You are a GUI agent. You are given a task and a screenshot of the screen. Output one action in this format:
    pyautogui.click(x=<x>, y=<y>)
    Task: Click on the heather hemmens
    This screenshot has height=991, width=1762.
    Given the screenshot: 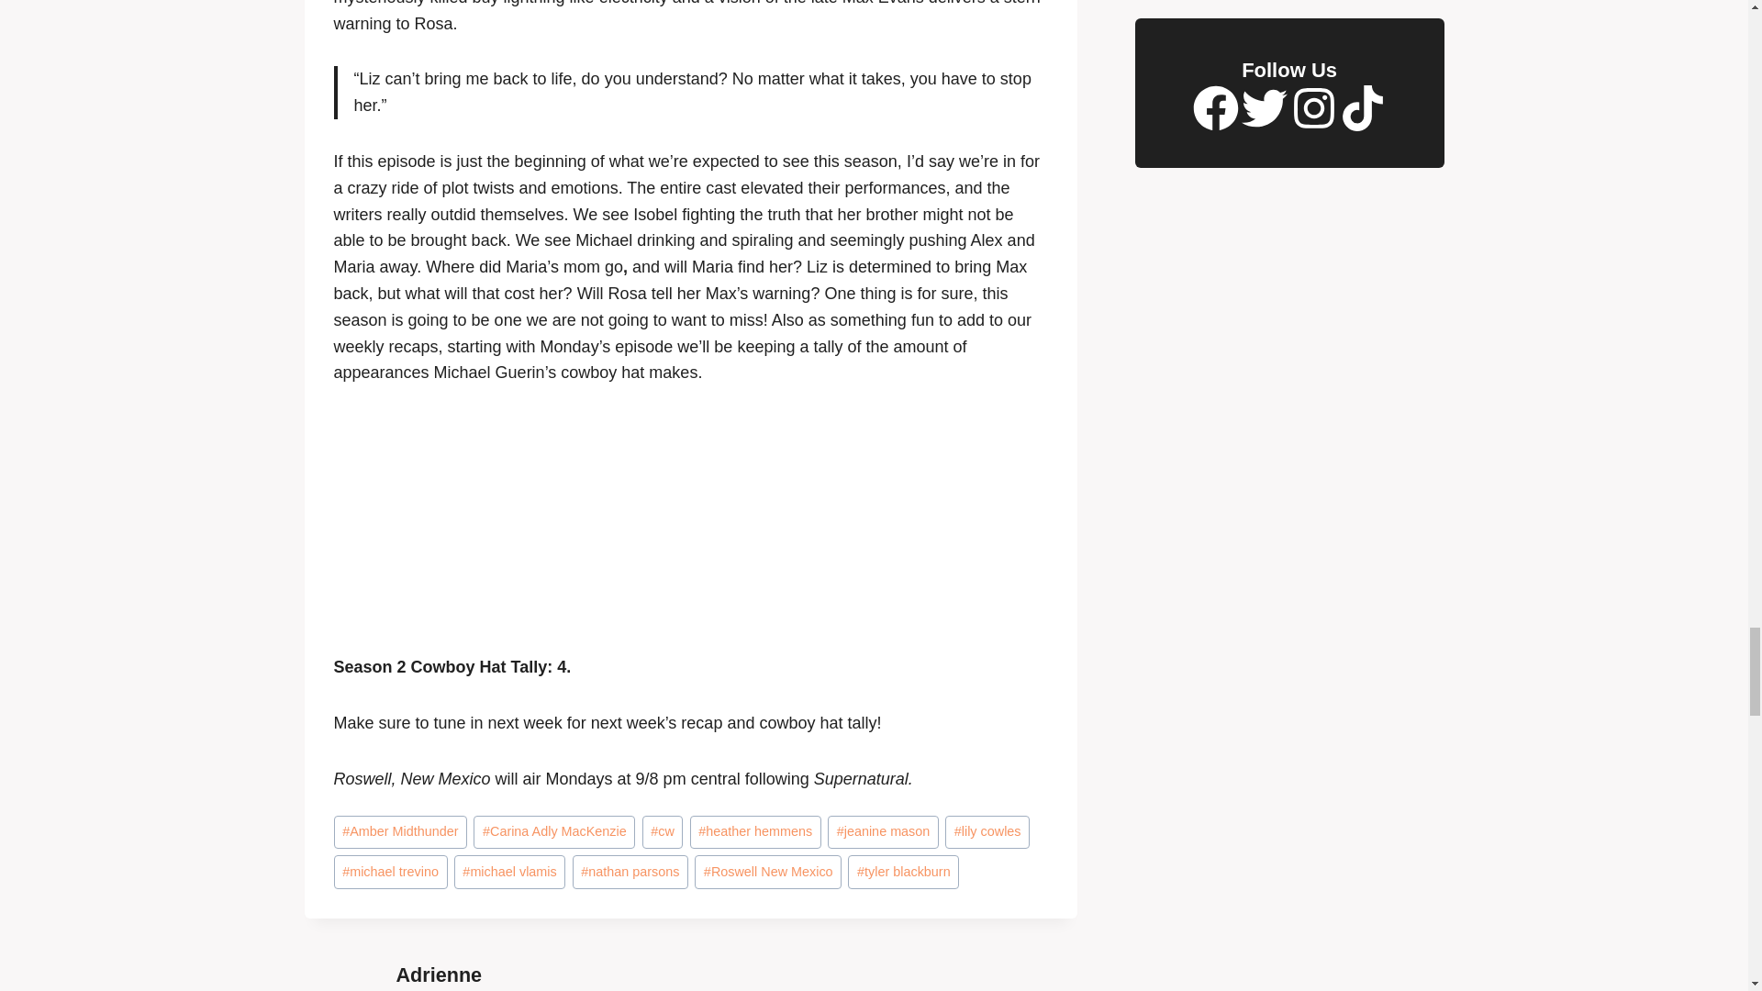 What is the action you would take?
    pyautogui.click(x=755, y=831)
    